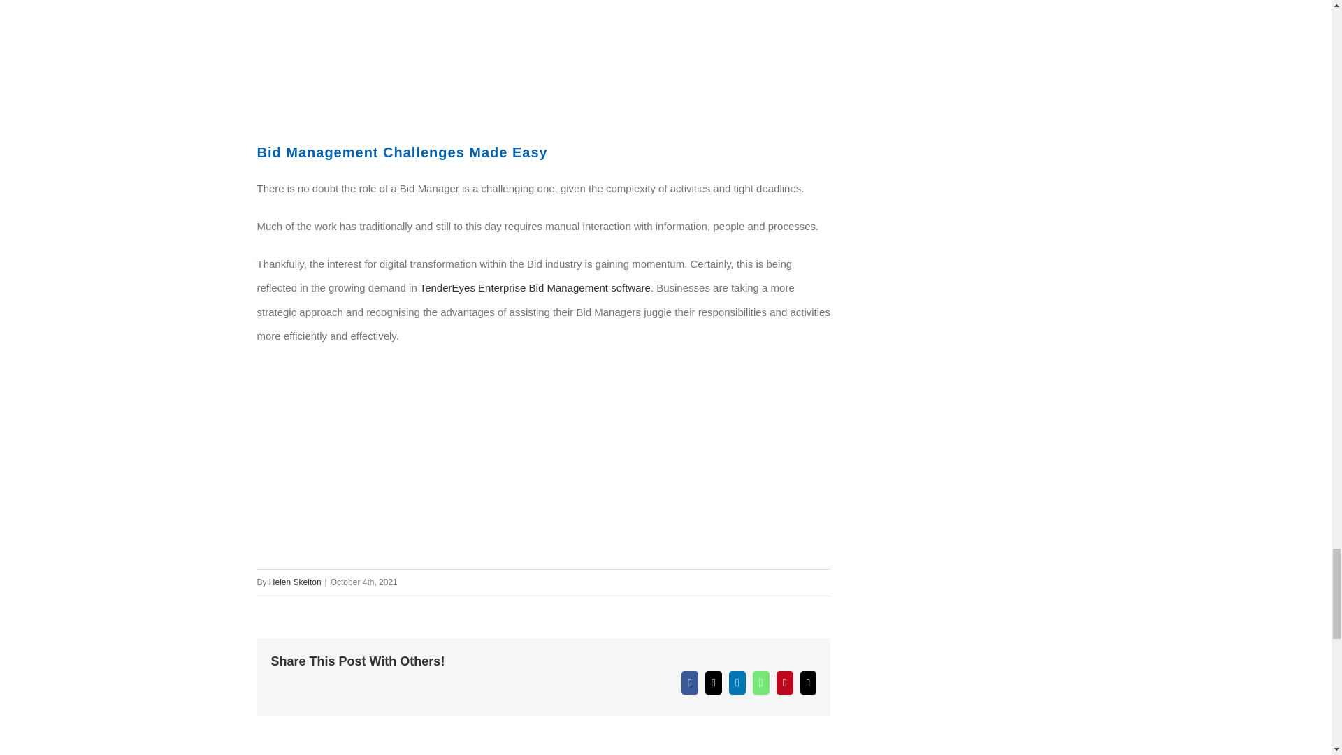 The width and height of the screenshot is (1342, 755). Describe the element at coordinates (784, 682) in the screenshot. I see `Pinterest` at that location.